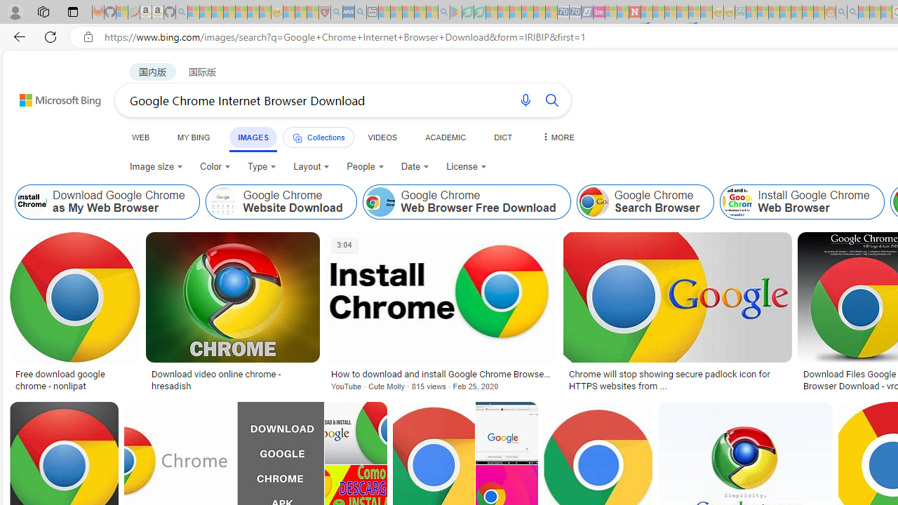 This screenshot has width=898, height=505. What do you see at coordinates (801, 202) in the screenshot?
I see `Install Google Chrome Web Browser` at bounding box center [801, 202].